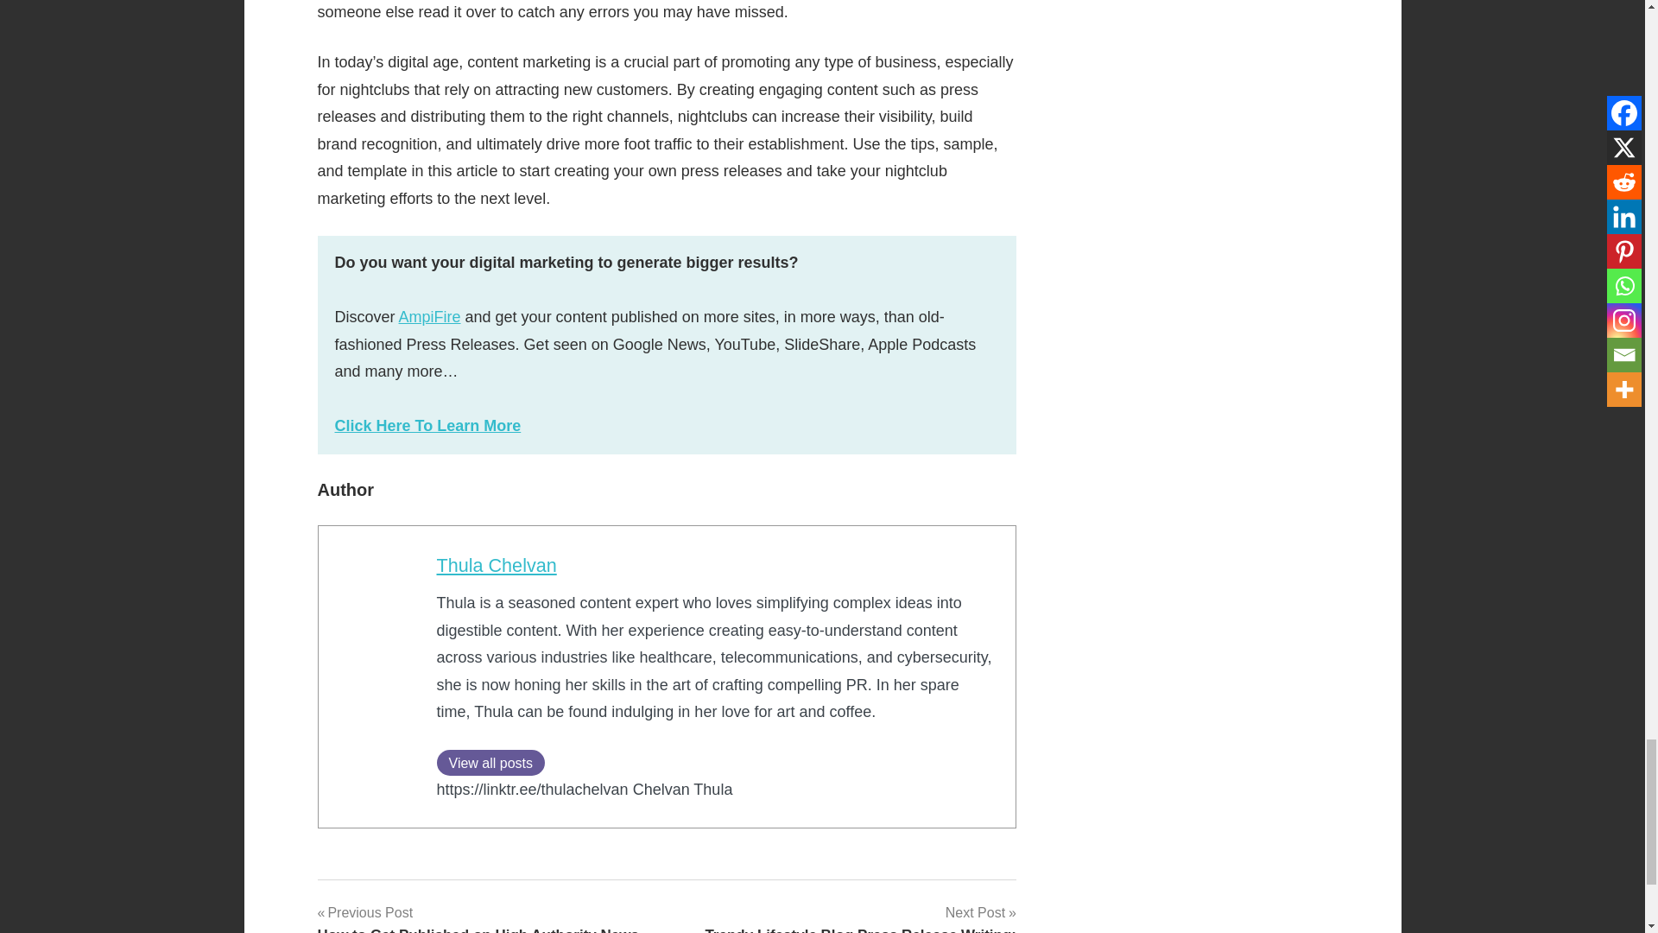 This screenshot has width=1658, height=933. What do you see at coordinates (428, 425) in the screenshot?
I see `Click Here To Learn More` at bounding box center [428, 425].